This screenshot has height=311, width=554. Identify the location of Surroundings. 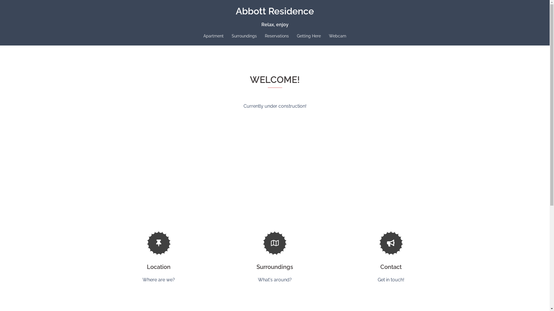
(244, 36).